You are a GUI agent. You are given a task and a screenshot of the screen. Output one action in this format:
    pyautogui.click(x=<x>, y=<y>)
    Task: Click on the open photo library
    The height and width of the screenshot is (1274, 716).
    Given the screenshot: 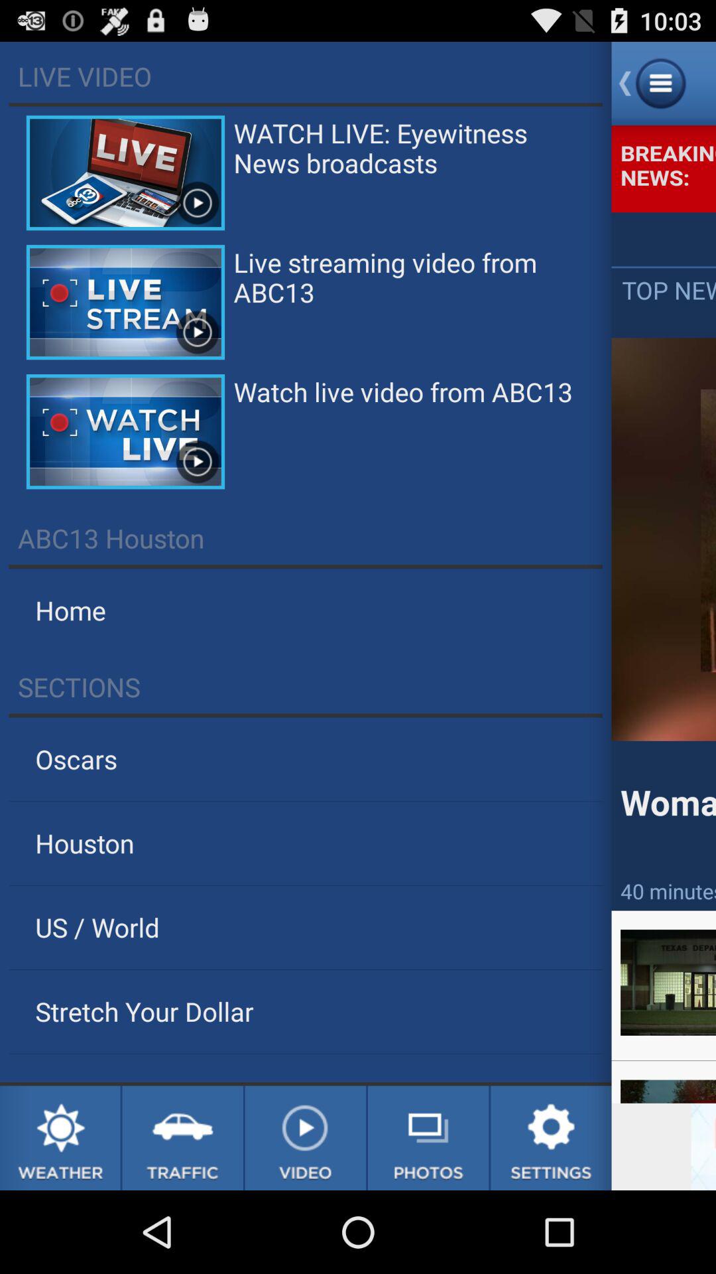 What is the action you would take?
    pyautogui.click(x=428, y=1138)
    